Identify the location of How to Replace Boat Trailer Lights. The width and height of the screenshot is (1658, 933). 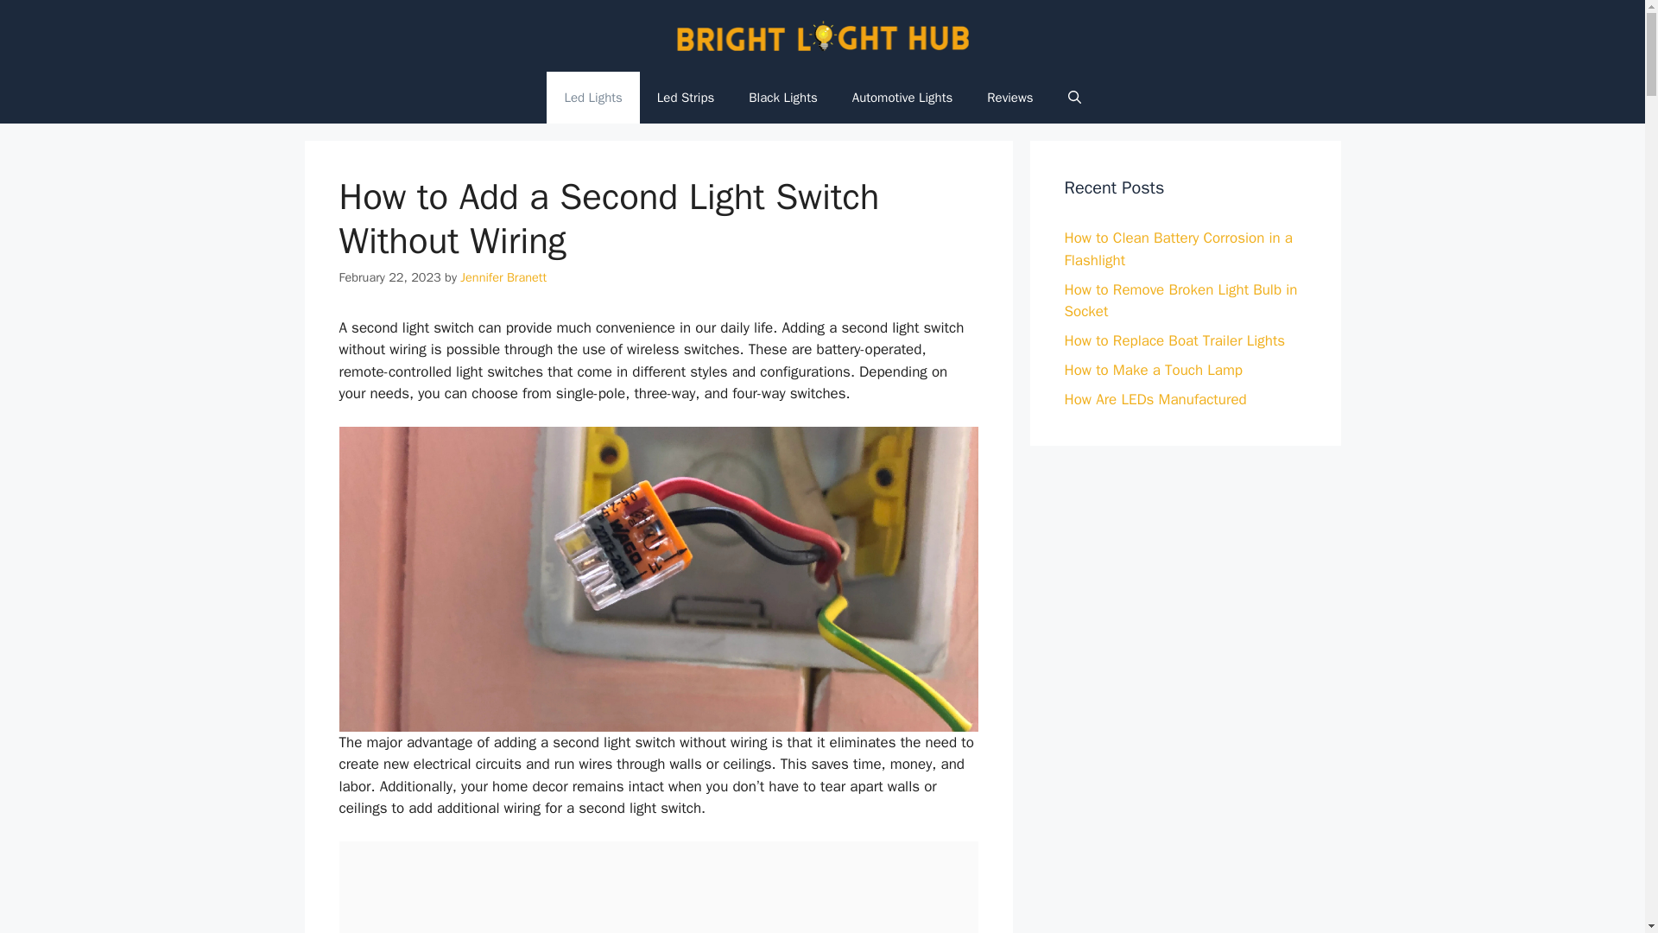
(1174, 340).